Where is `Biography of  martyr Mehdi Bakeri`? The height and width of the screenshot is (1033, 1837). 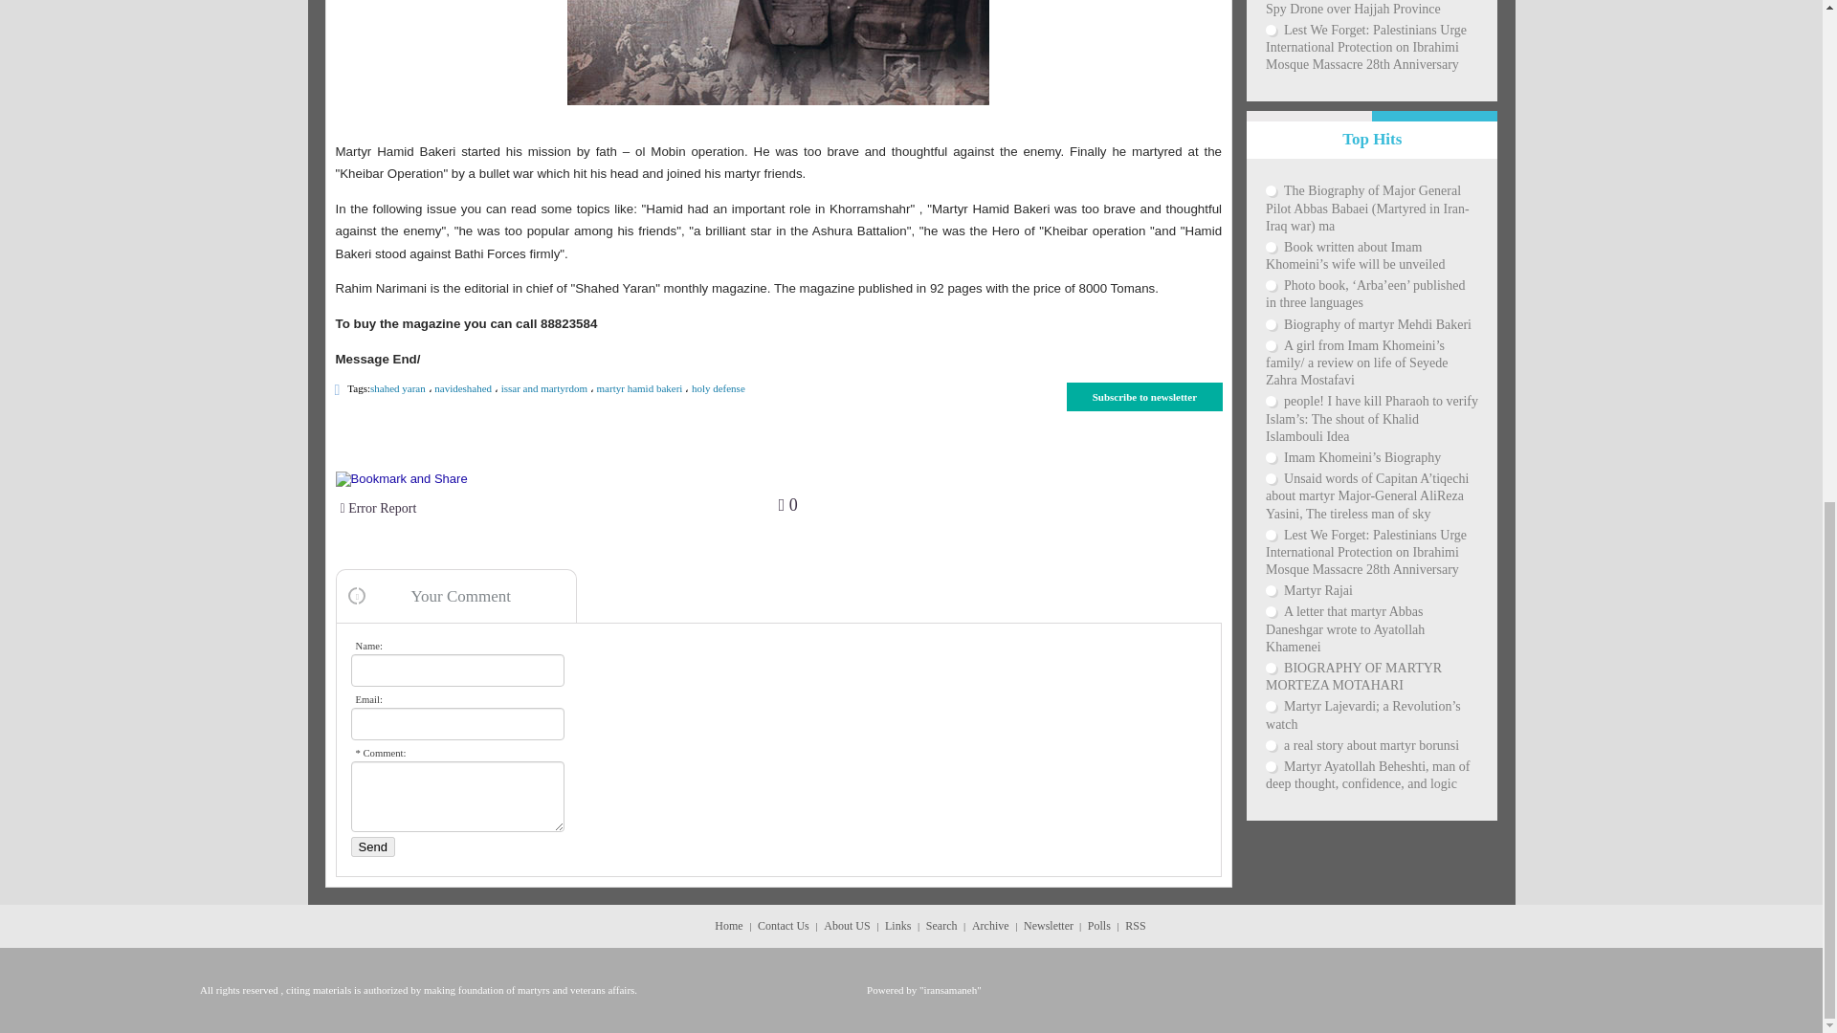 Biography of  martyr Mehdi Bakeri is located at coordinates (1372, 324).